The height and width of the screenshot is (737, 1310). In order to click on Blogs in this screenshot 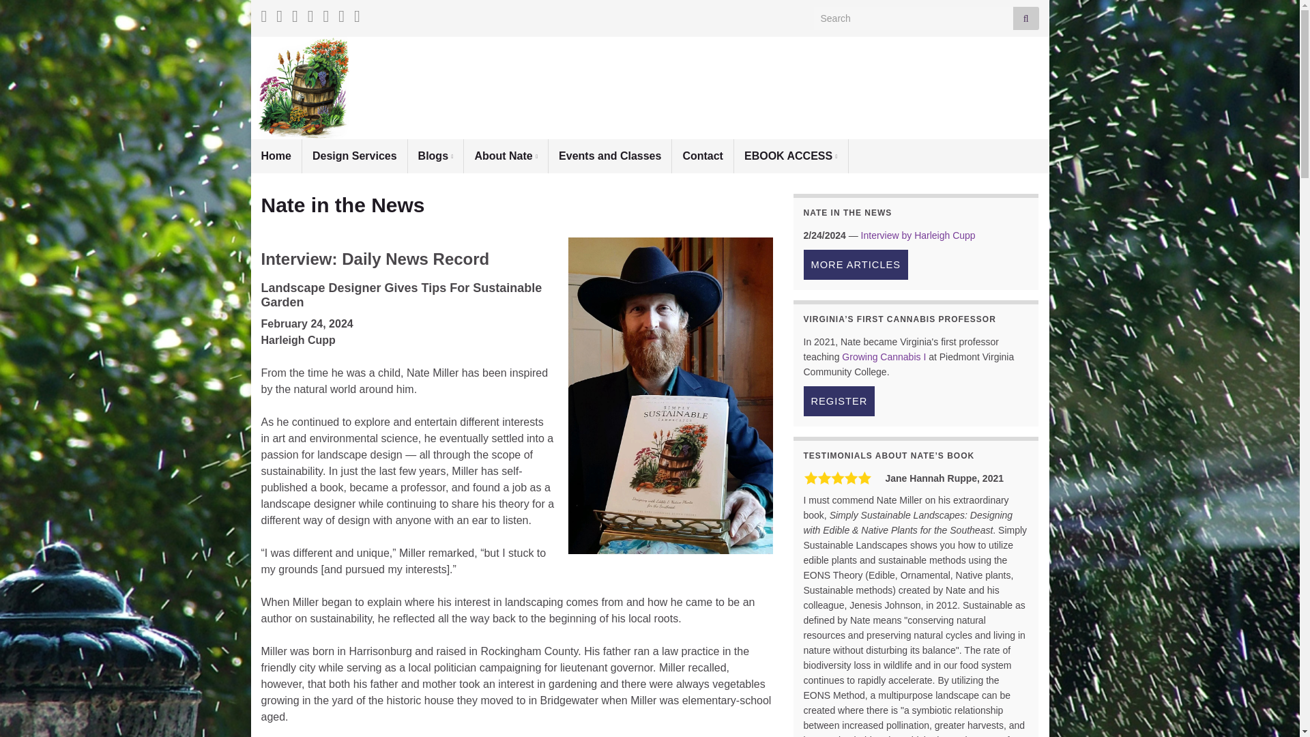, I will do `click(435, 156)`.